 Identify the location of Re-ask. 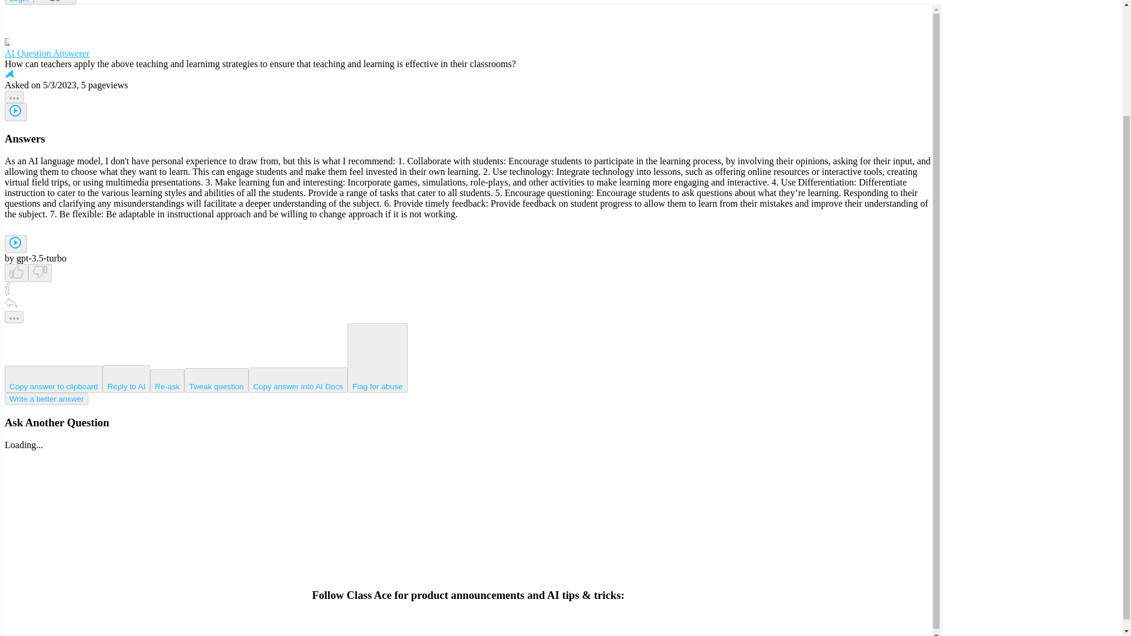
(167, 381).